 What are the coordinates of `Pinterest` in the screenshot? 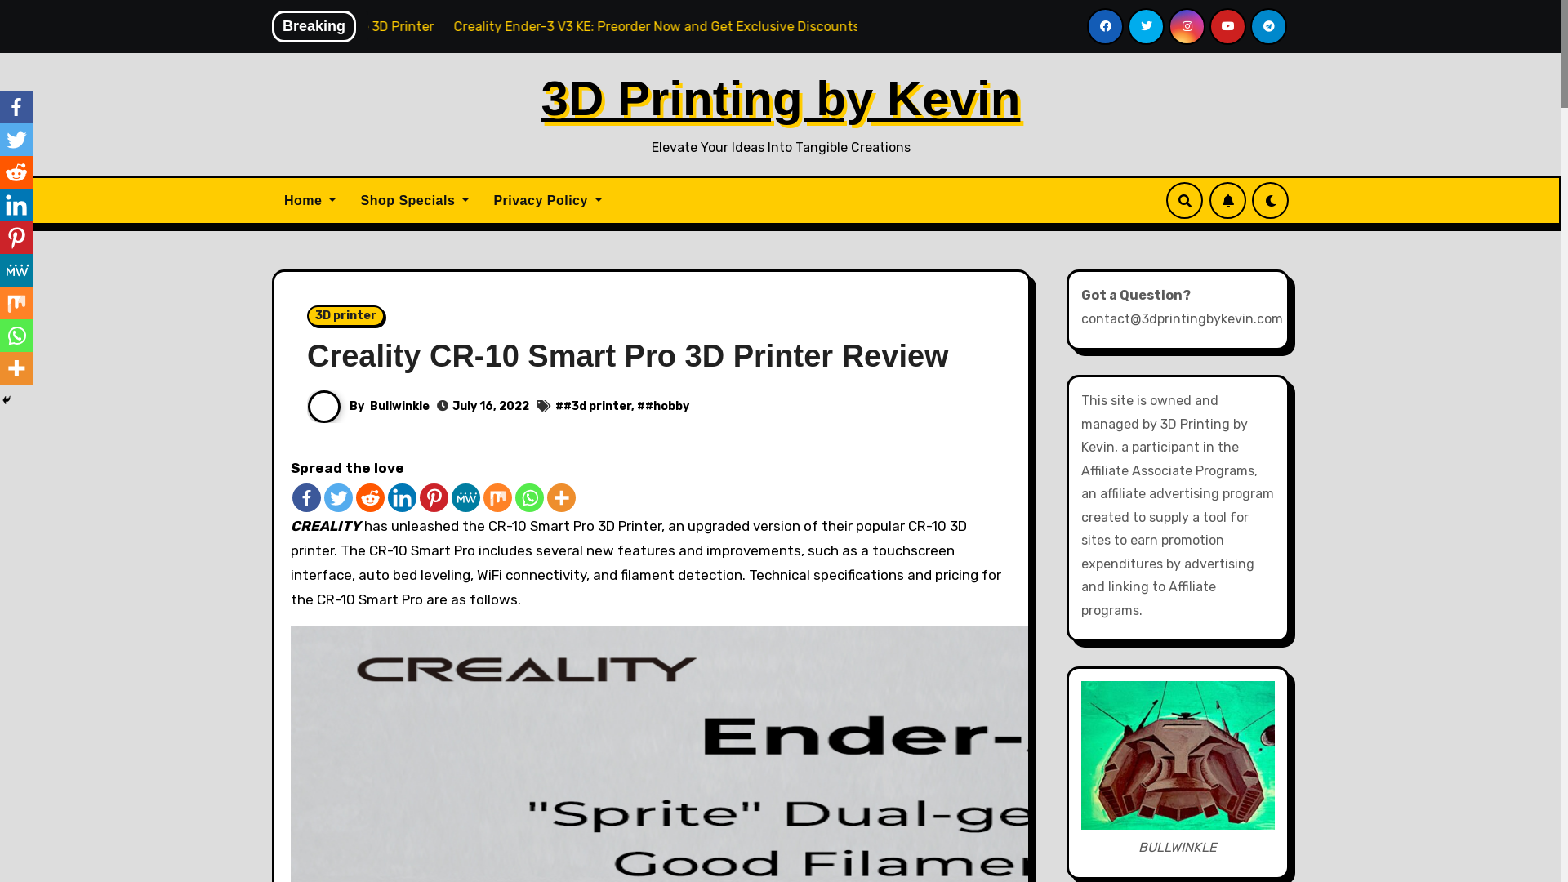 It's located at (16, 238).